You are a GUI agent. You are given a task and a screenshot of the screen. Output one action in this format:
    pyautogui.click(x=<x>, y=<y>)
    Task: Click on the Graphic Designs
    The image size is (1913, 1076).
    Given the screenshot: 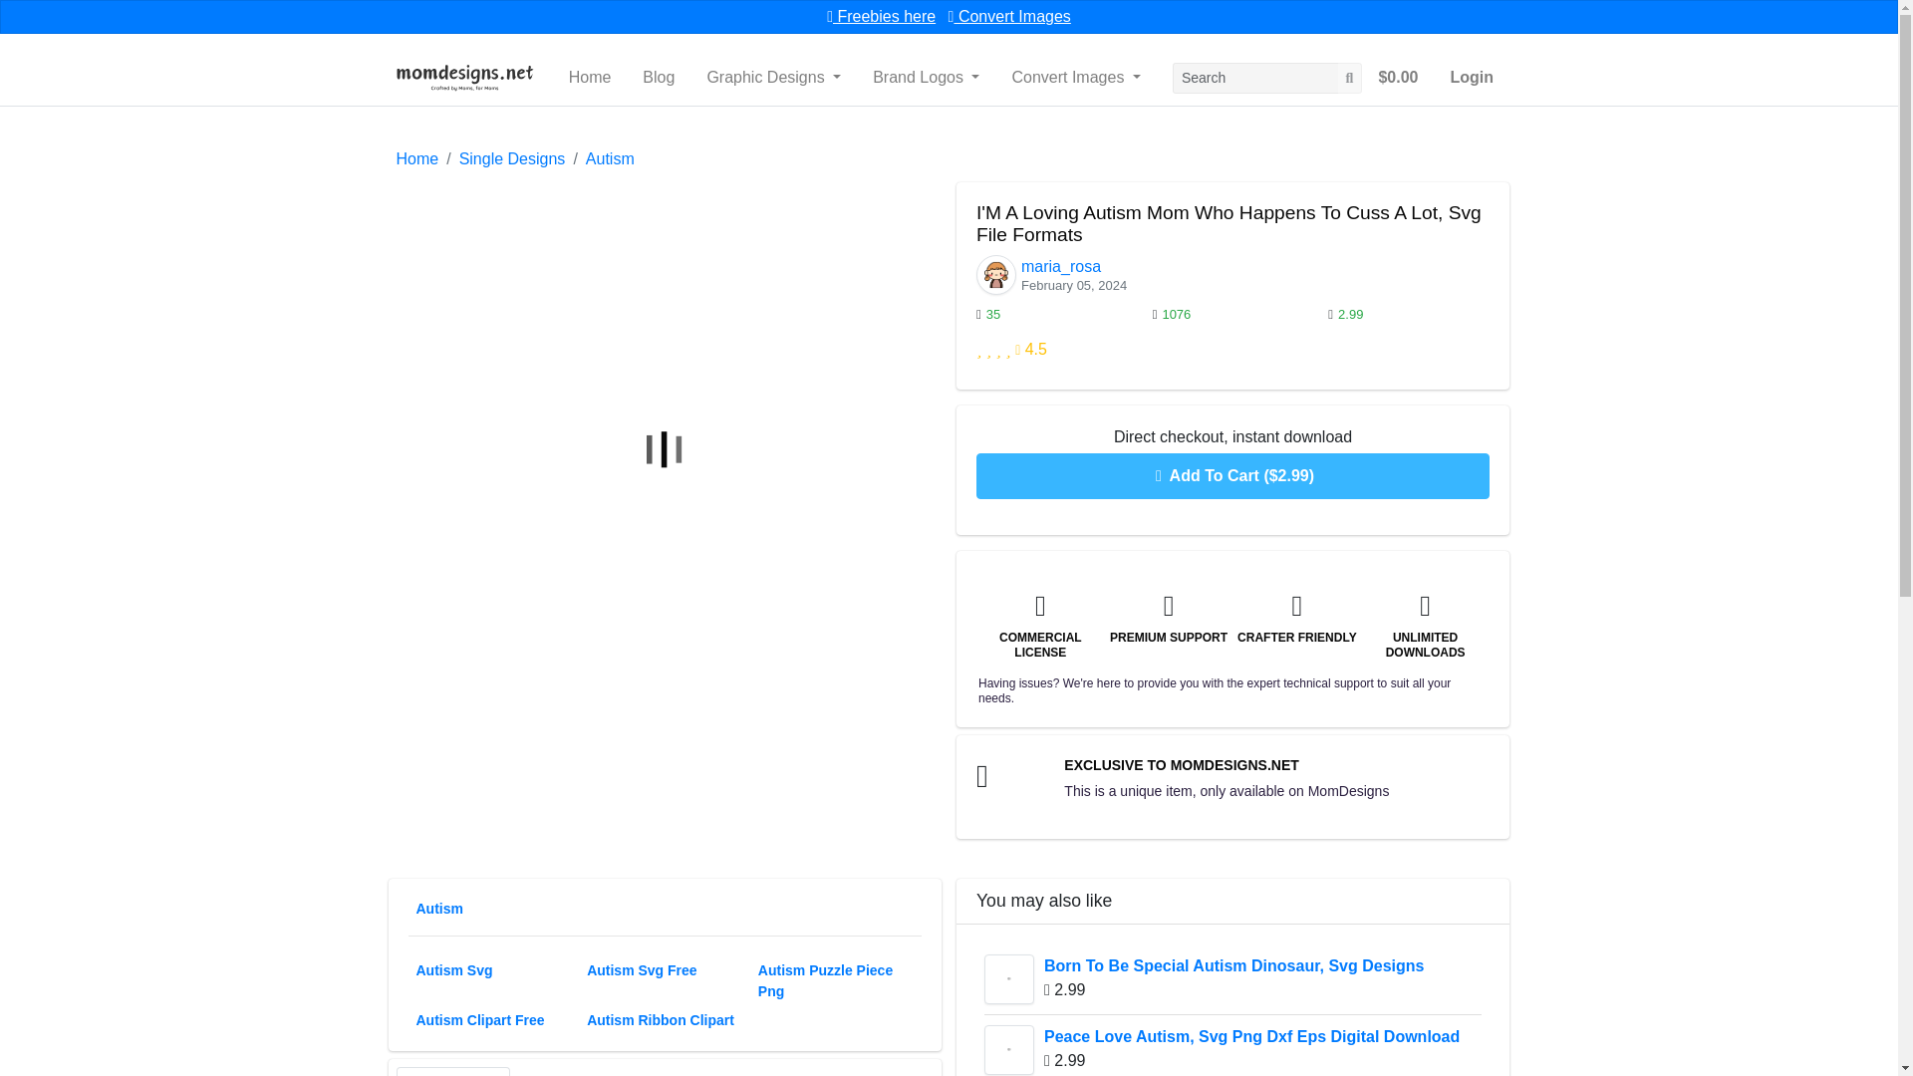 What is the action you would take?
    pyautogui.click(x=773, y=78)
    